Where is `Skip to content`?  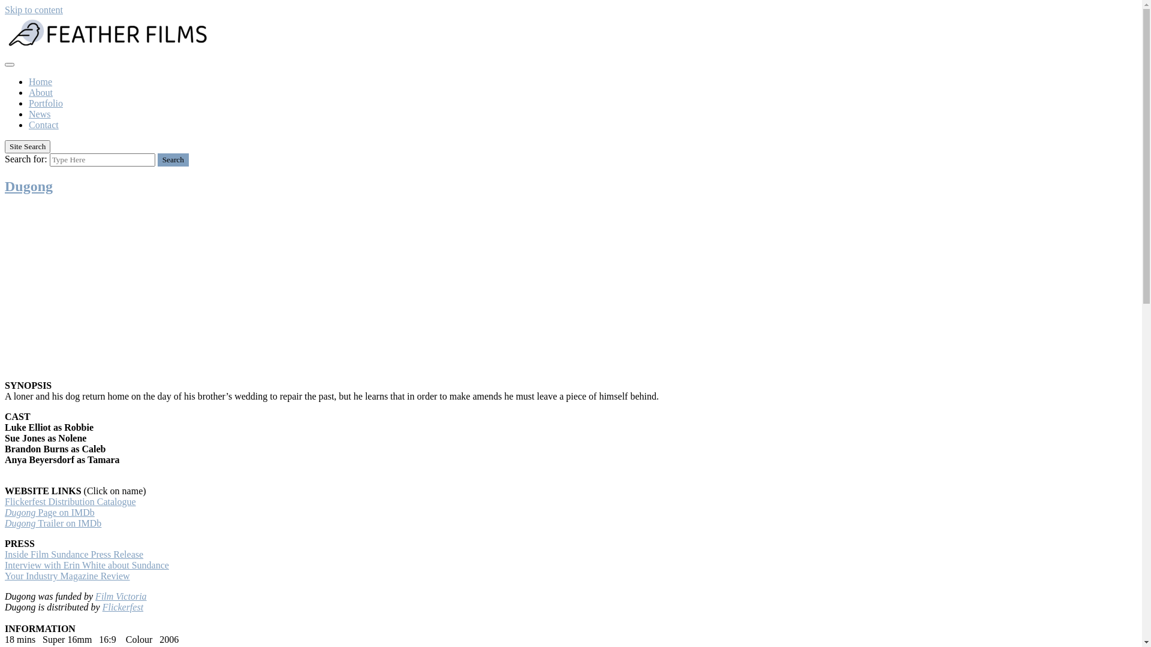
Skip to content is located at coordinates (34, 10).